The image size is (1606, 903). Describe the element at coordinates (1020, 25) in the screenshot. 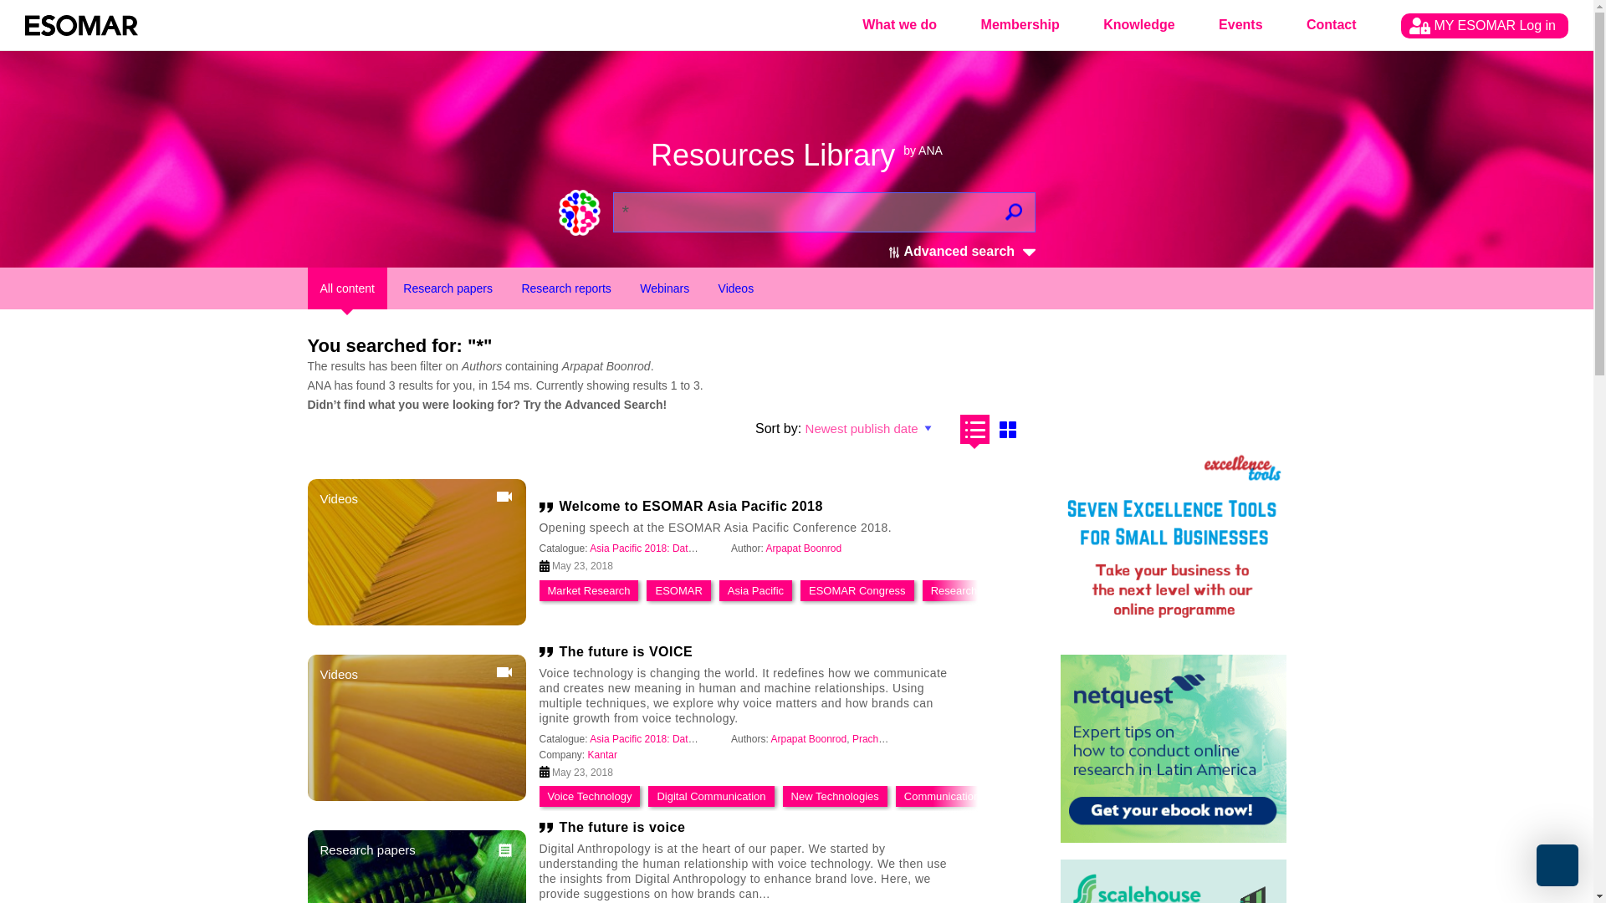

I see `Membership` at that location.